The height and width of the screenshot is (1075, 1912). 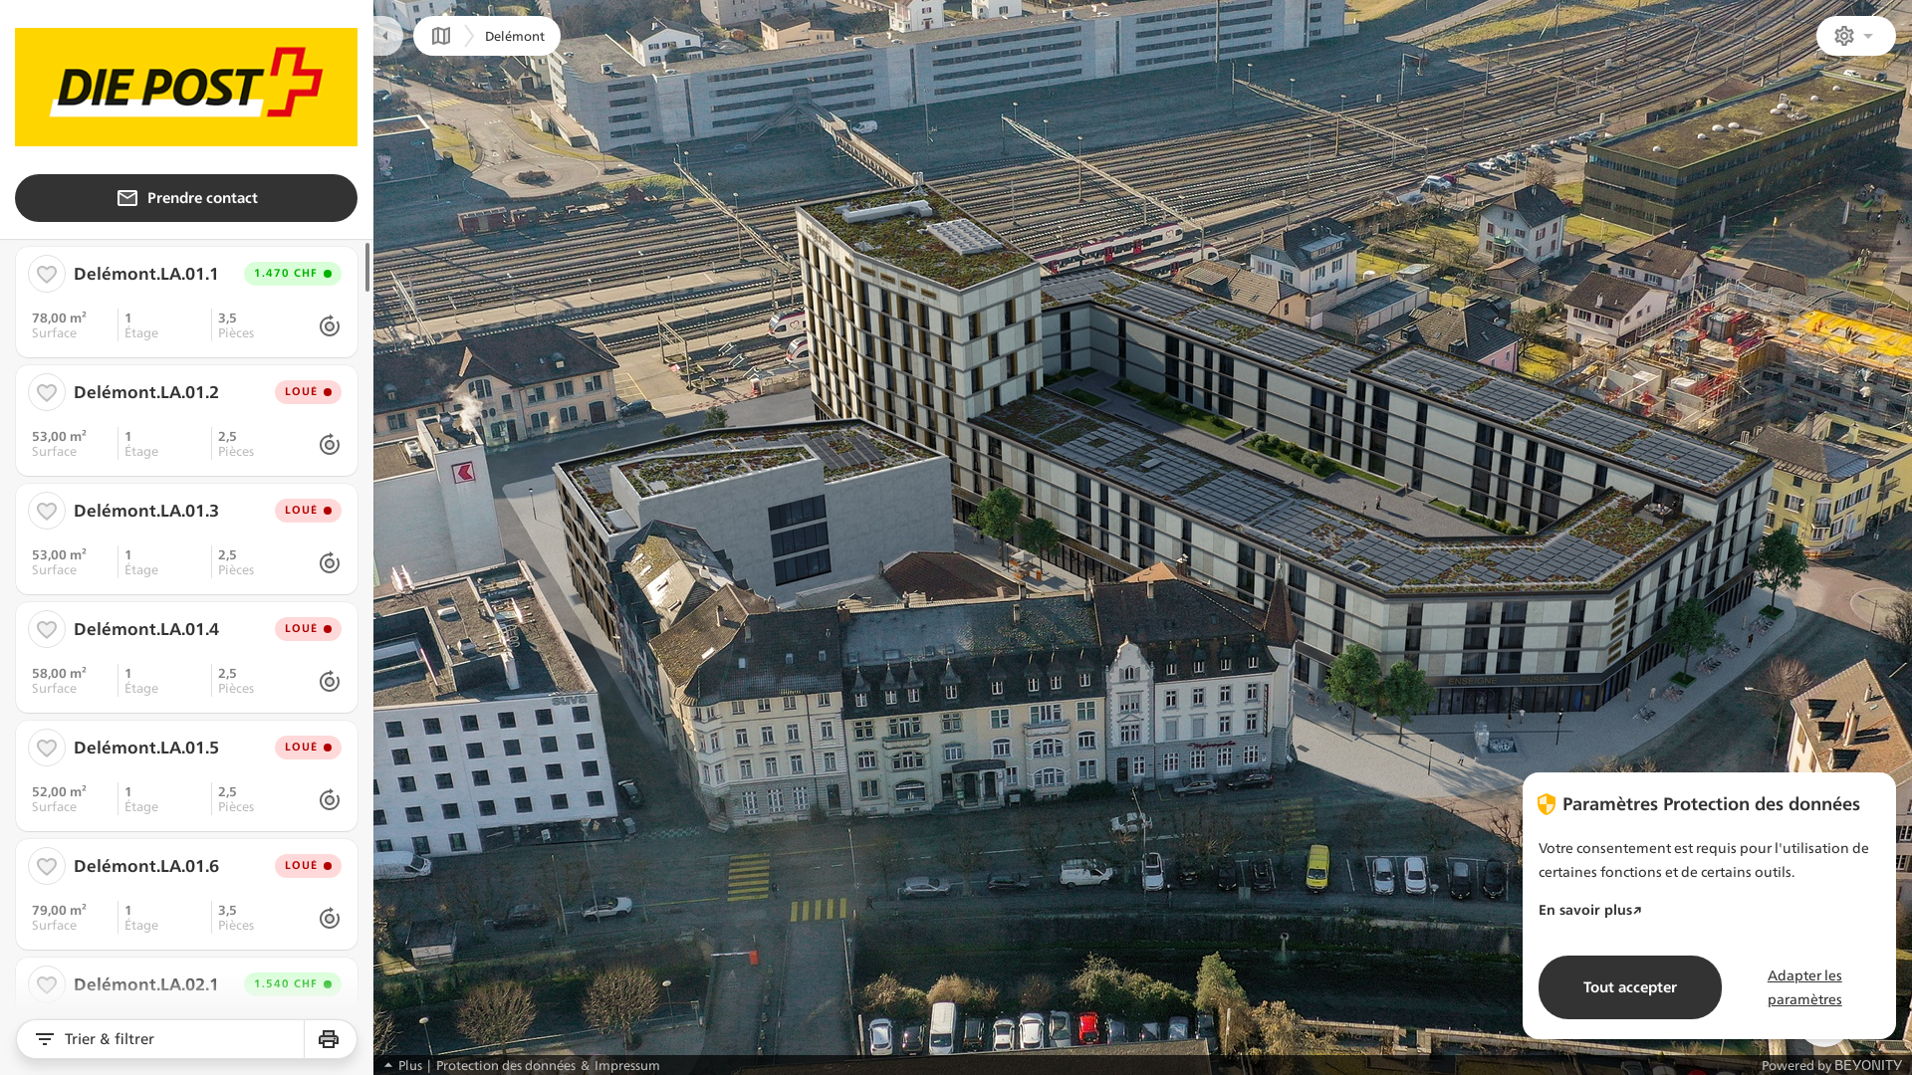 What do you see at coordinates (47, 274) in the screenshot?
I see `Ajouter/supprimer signet` at bounding box center [47, 274].